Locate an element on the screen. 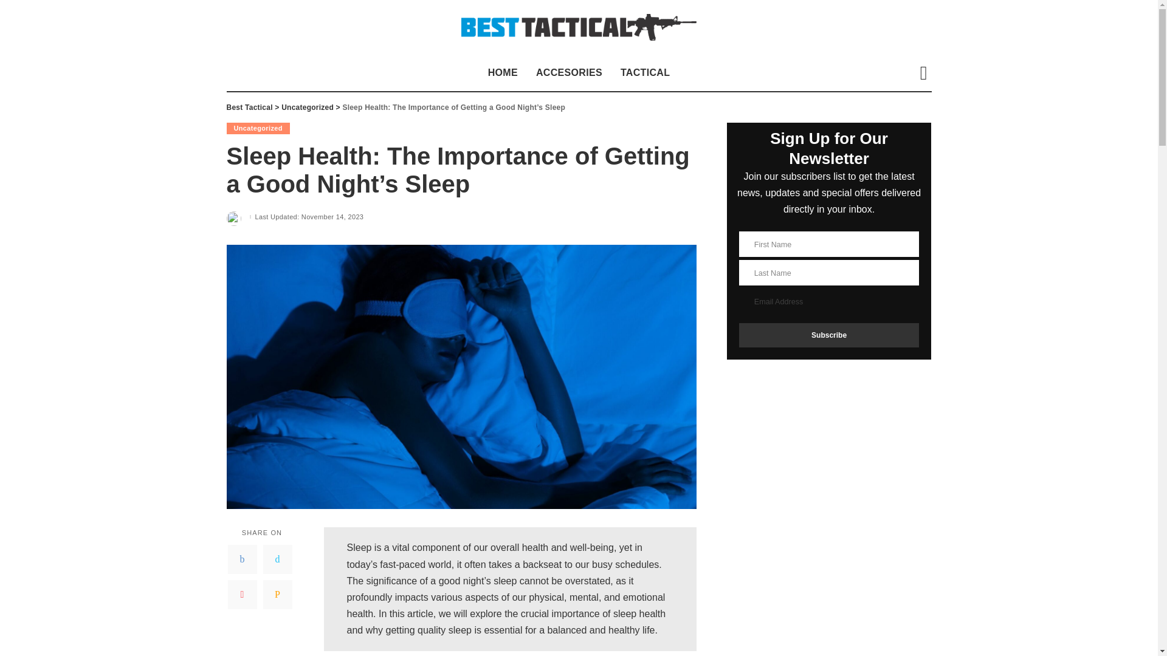 This screenshot has width=1167, height=656. Uncategorized is located at coordinates (308, 107).